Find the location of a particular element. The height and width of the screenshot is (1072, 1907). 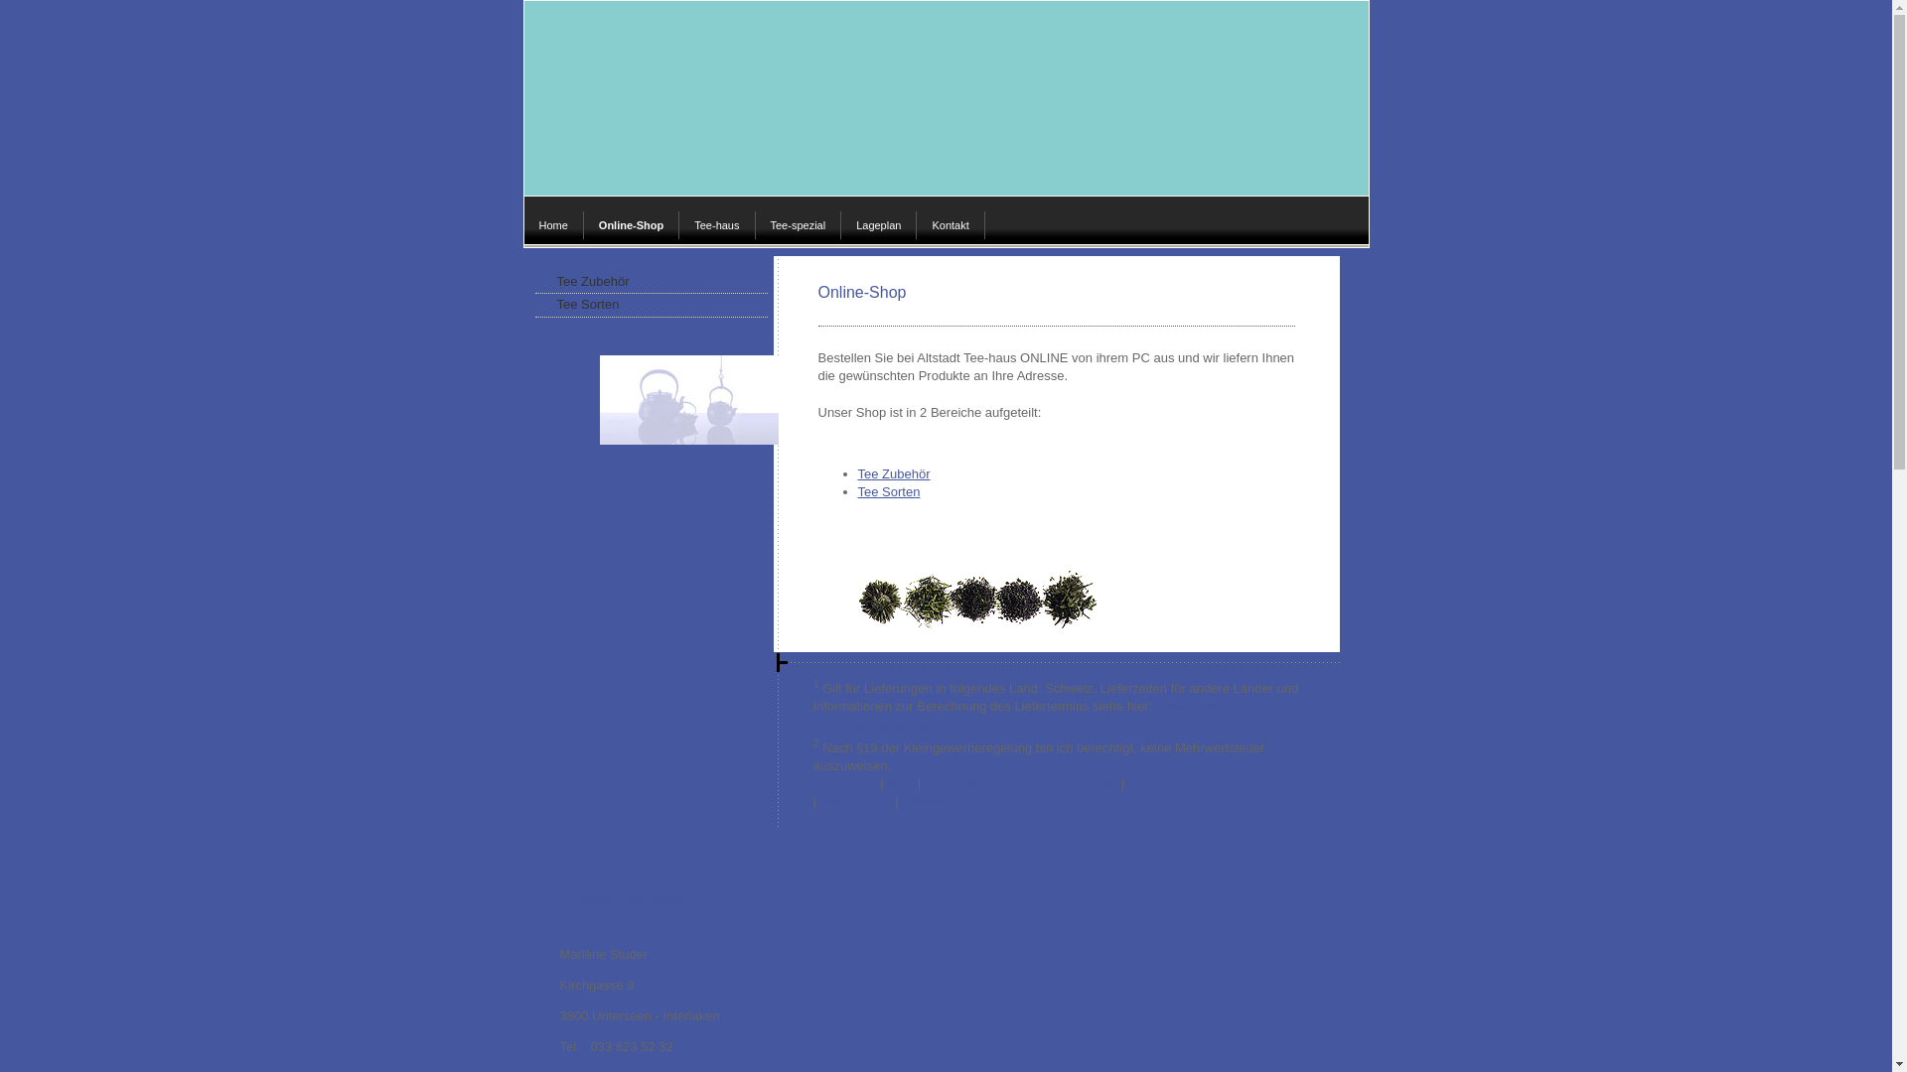

Home is located at coordinates (554, 225).